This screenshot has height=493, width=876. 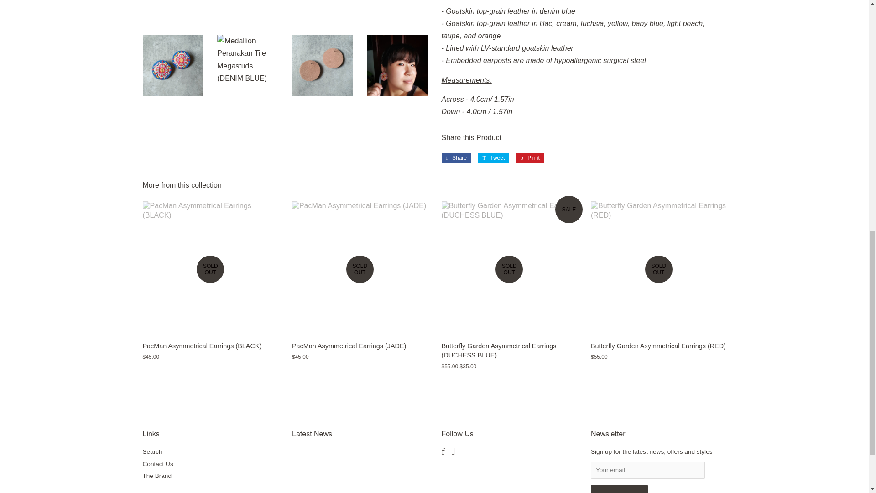 What do you see at coordinates (493, 158) in the screenshot?
I see `Pin on Pinterest` at bounding box center [493, 158].